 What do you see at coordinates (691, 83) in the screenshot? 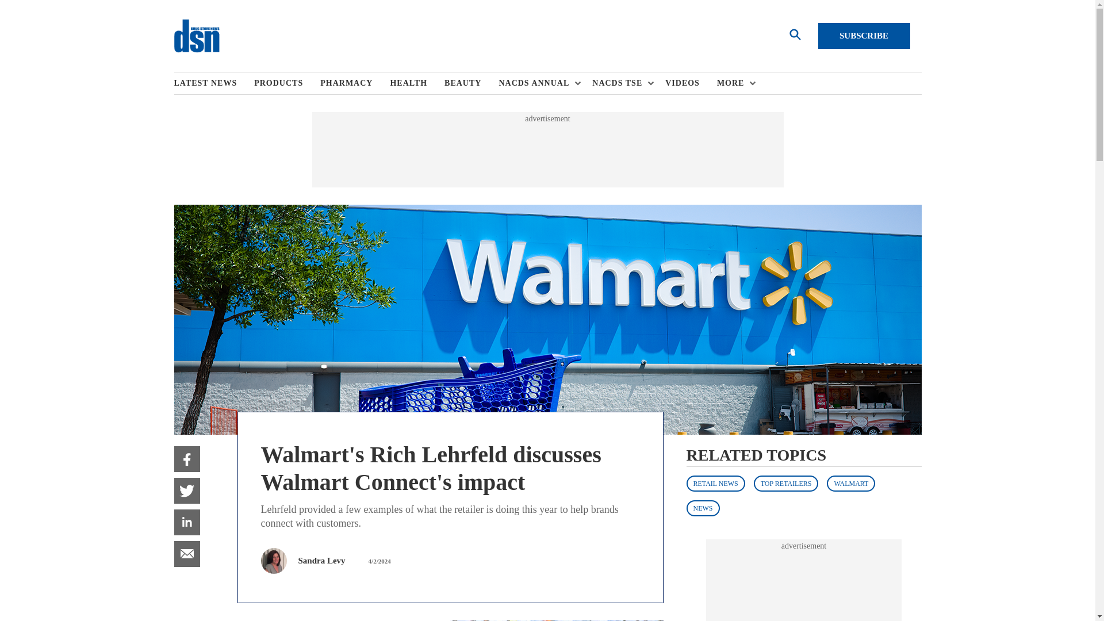
I see `VIDEOS` at bounding box center [691, 83].